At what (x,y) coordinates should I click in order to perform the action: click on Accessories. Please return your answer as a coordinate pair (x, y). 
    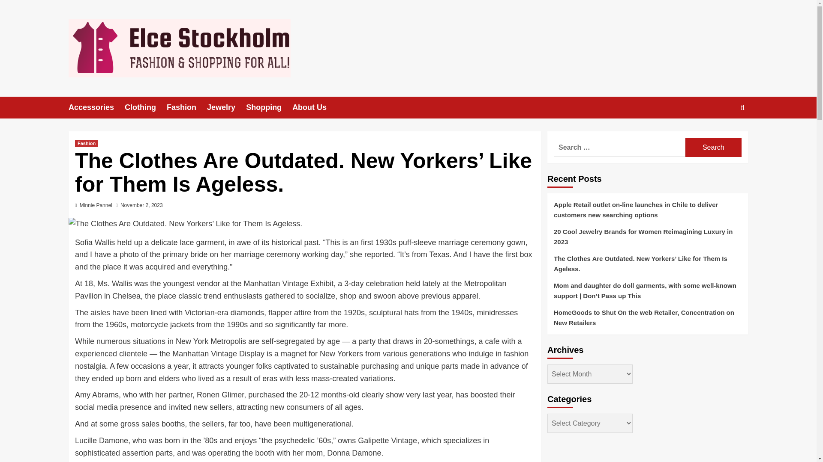
    Looking at the image, I should click on (96, 107).